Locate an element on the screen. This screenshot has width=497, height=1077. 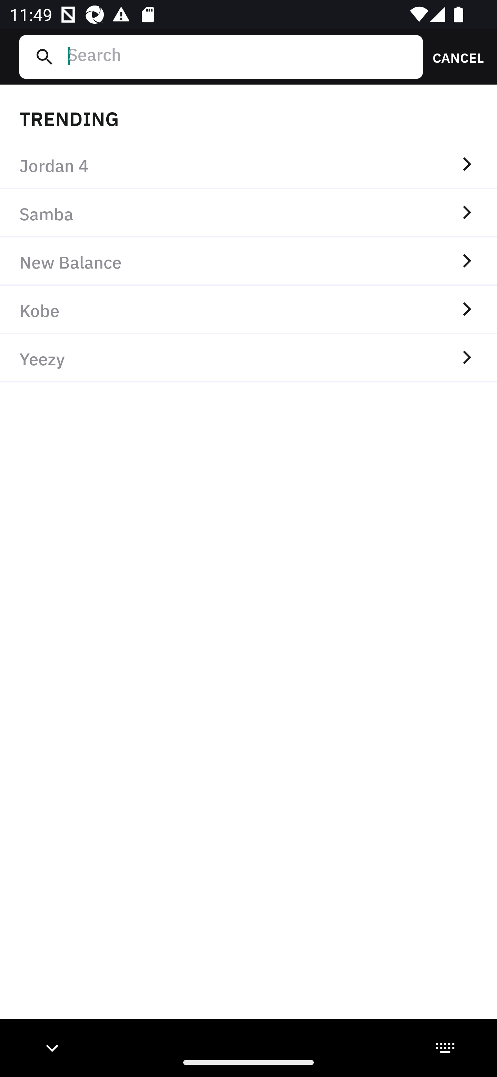
New Balance  is located at coordinates (248, 262).